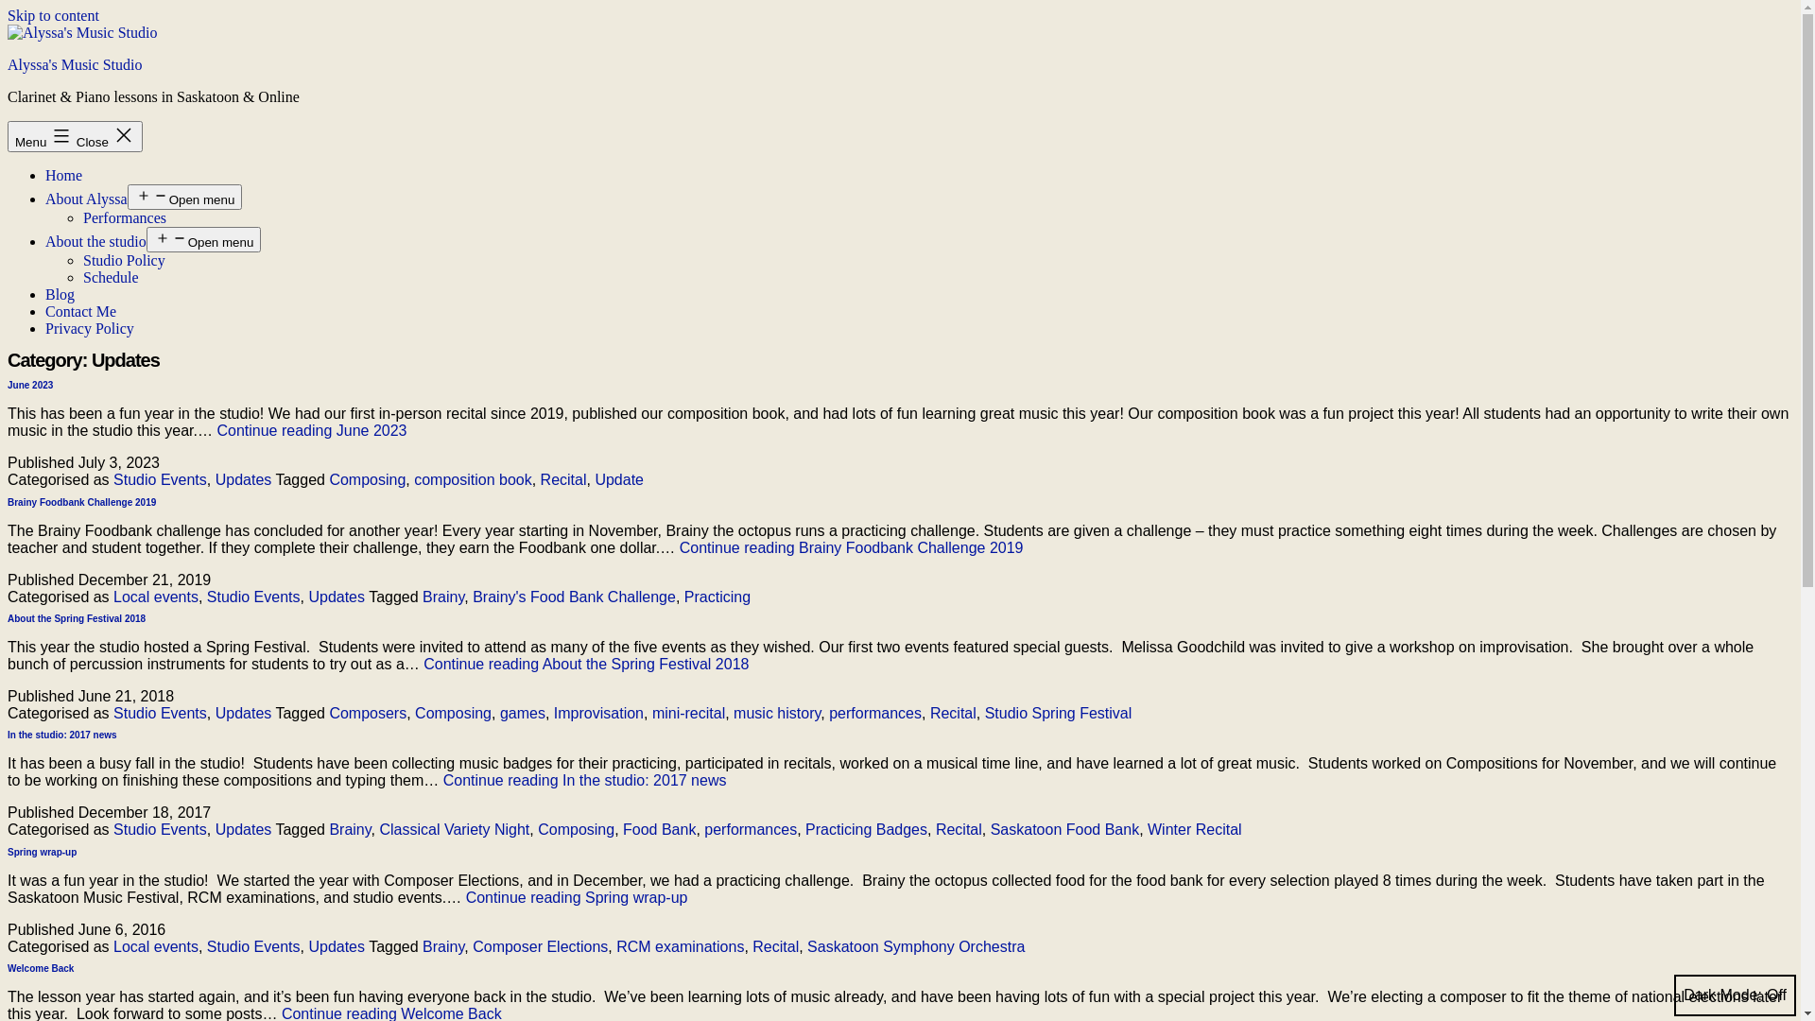 The height and width of the screenshot is (1021, 1815). Describe the element at coordinates (161, 713) in the screenshot. I see `Studio Events` at that location.